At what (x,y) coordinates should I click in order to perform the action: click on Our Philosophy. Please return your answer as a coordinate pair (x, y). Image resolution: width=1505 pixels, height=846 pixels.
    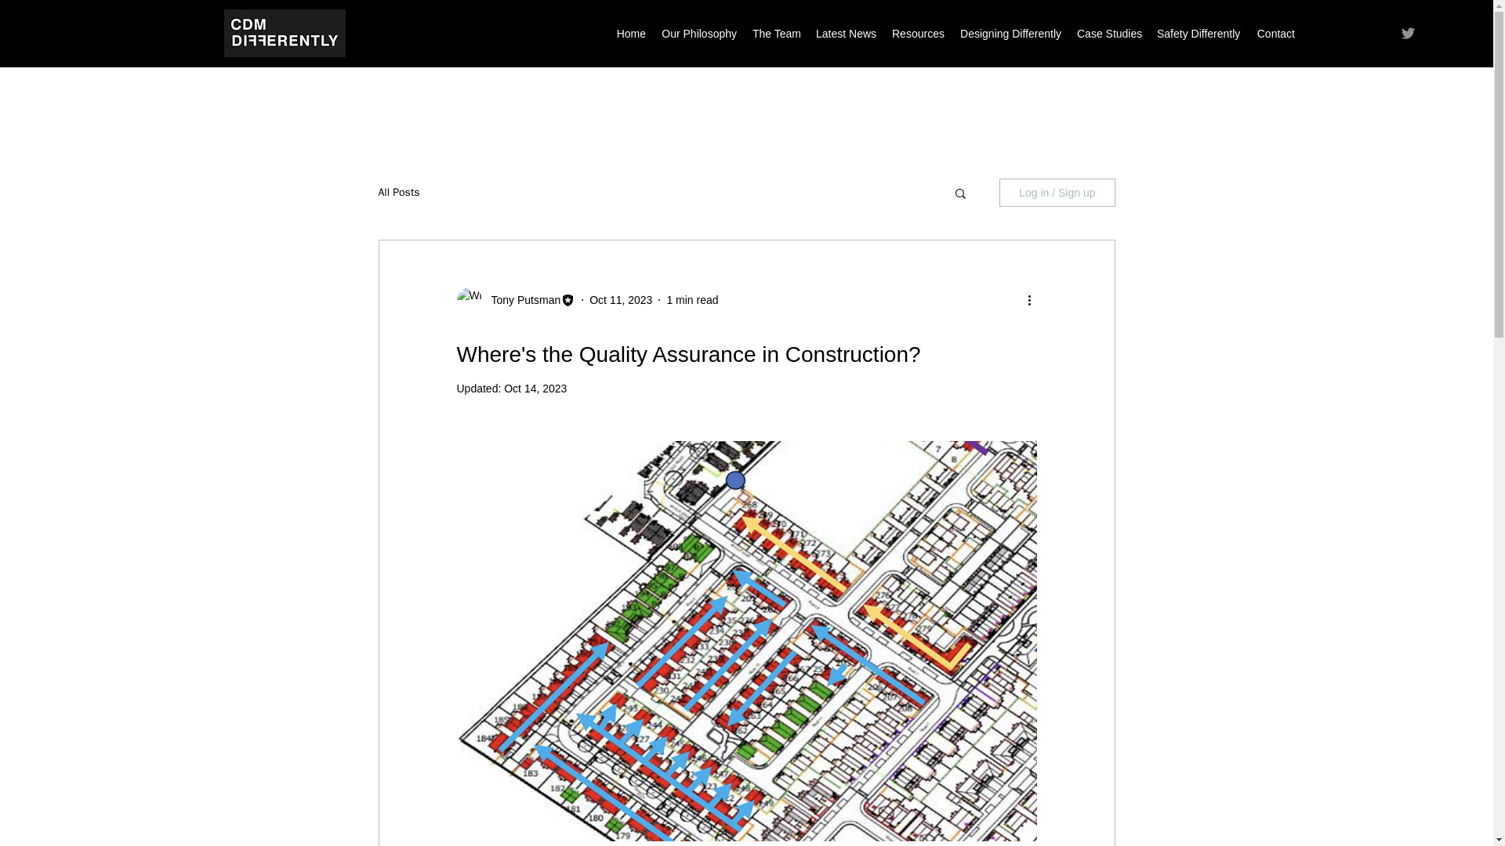
    Looking at the image, I should click on (699, 34).